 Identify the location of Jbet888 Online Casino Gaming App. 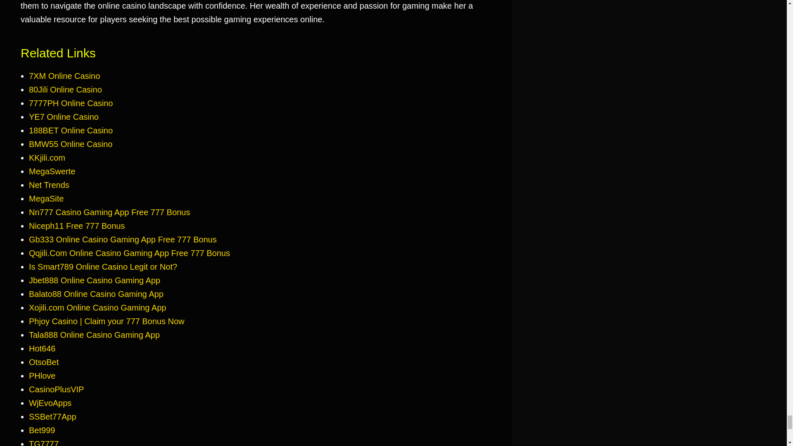
(94, 280).